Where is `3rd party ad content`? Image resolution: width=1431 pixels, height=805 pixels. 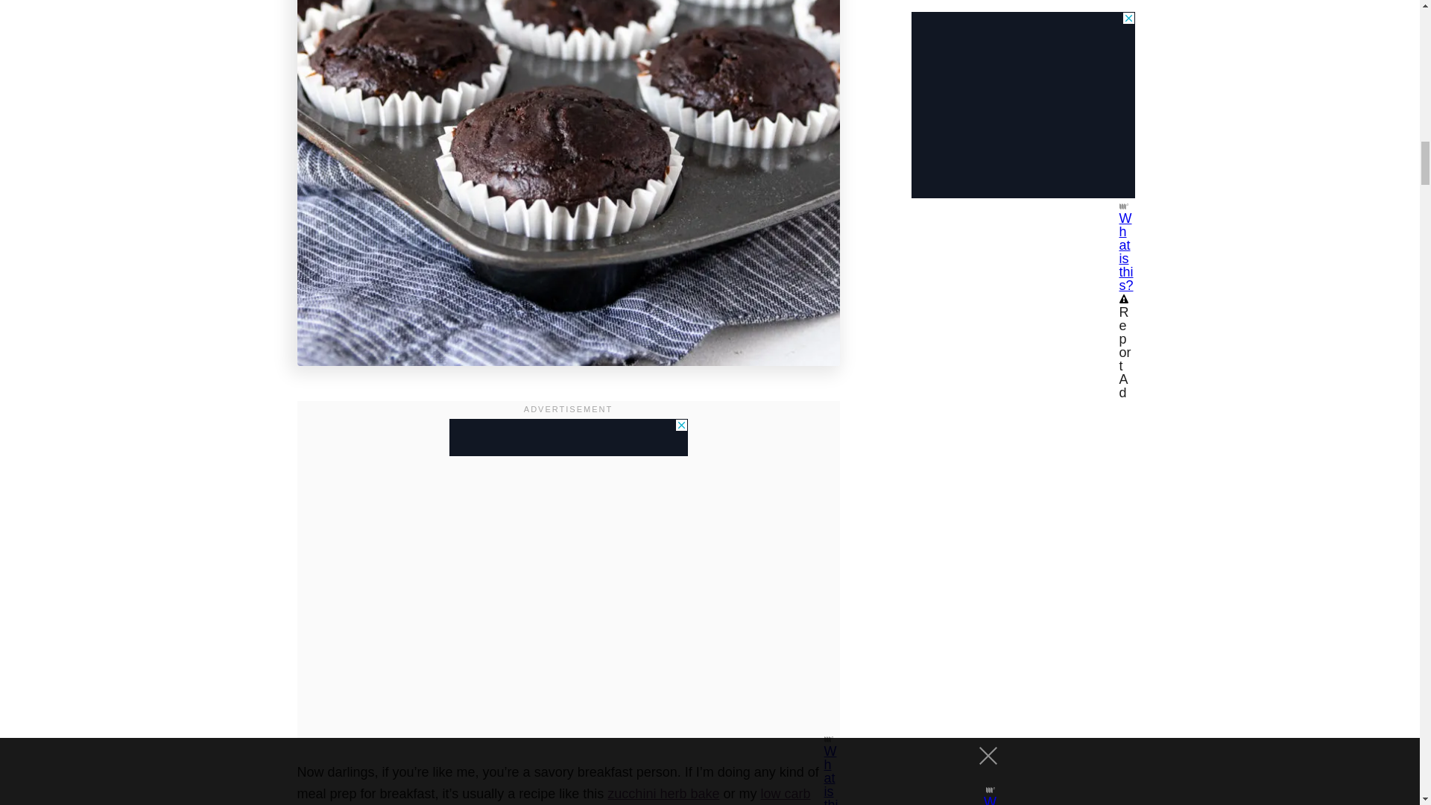
3rd party ad content is located at coordinates (568, 437).